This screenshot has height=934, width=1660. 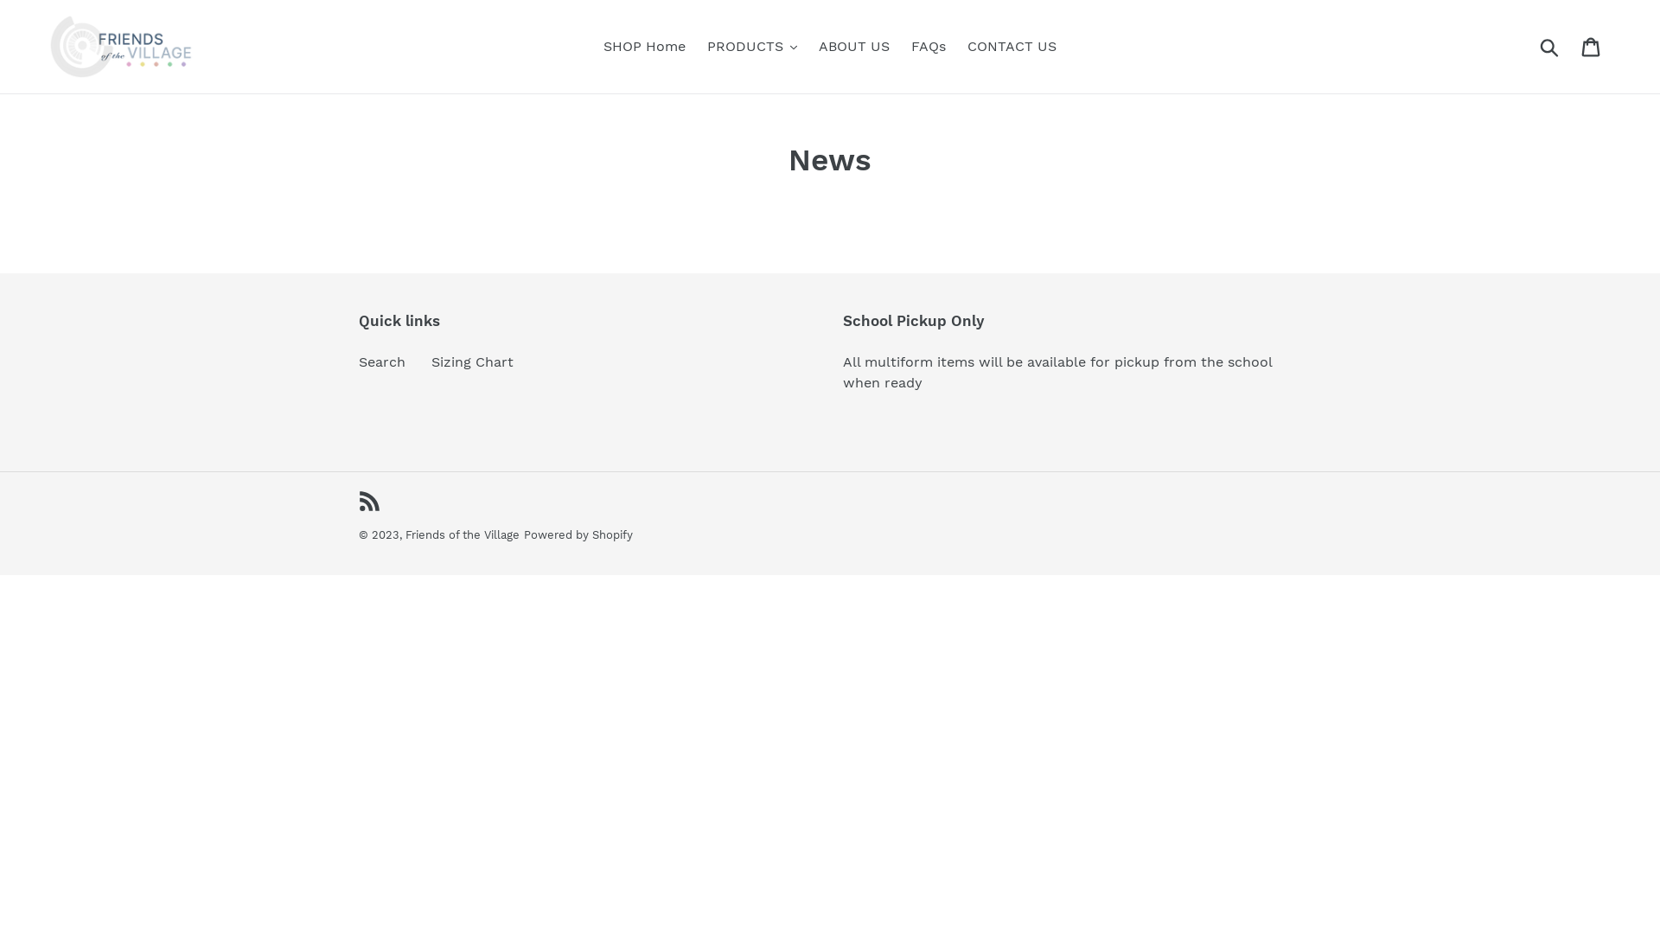 What do you see at coordinates (854, 47) in the screenshot?
I see `ABOUT US` at bounding box center [854, 47].